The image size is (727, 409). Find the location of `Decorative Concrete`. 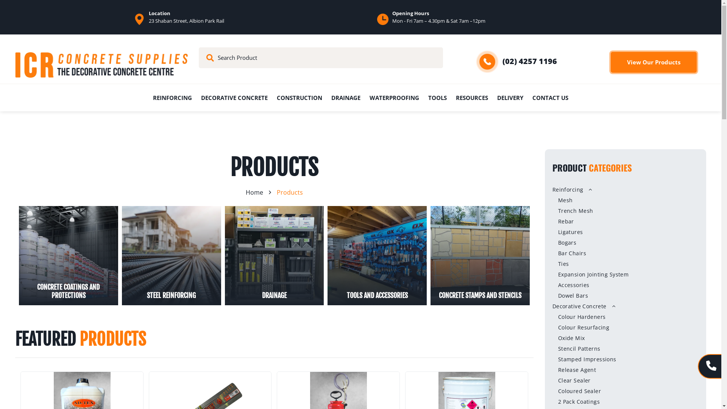

Decorative Concrete is located at coordinates (626, 306).